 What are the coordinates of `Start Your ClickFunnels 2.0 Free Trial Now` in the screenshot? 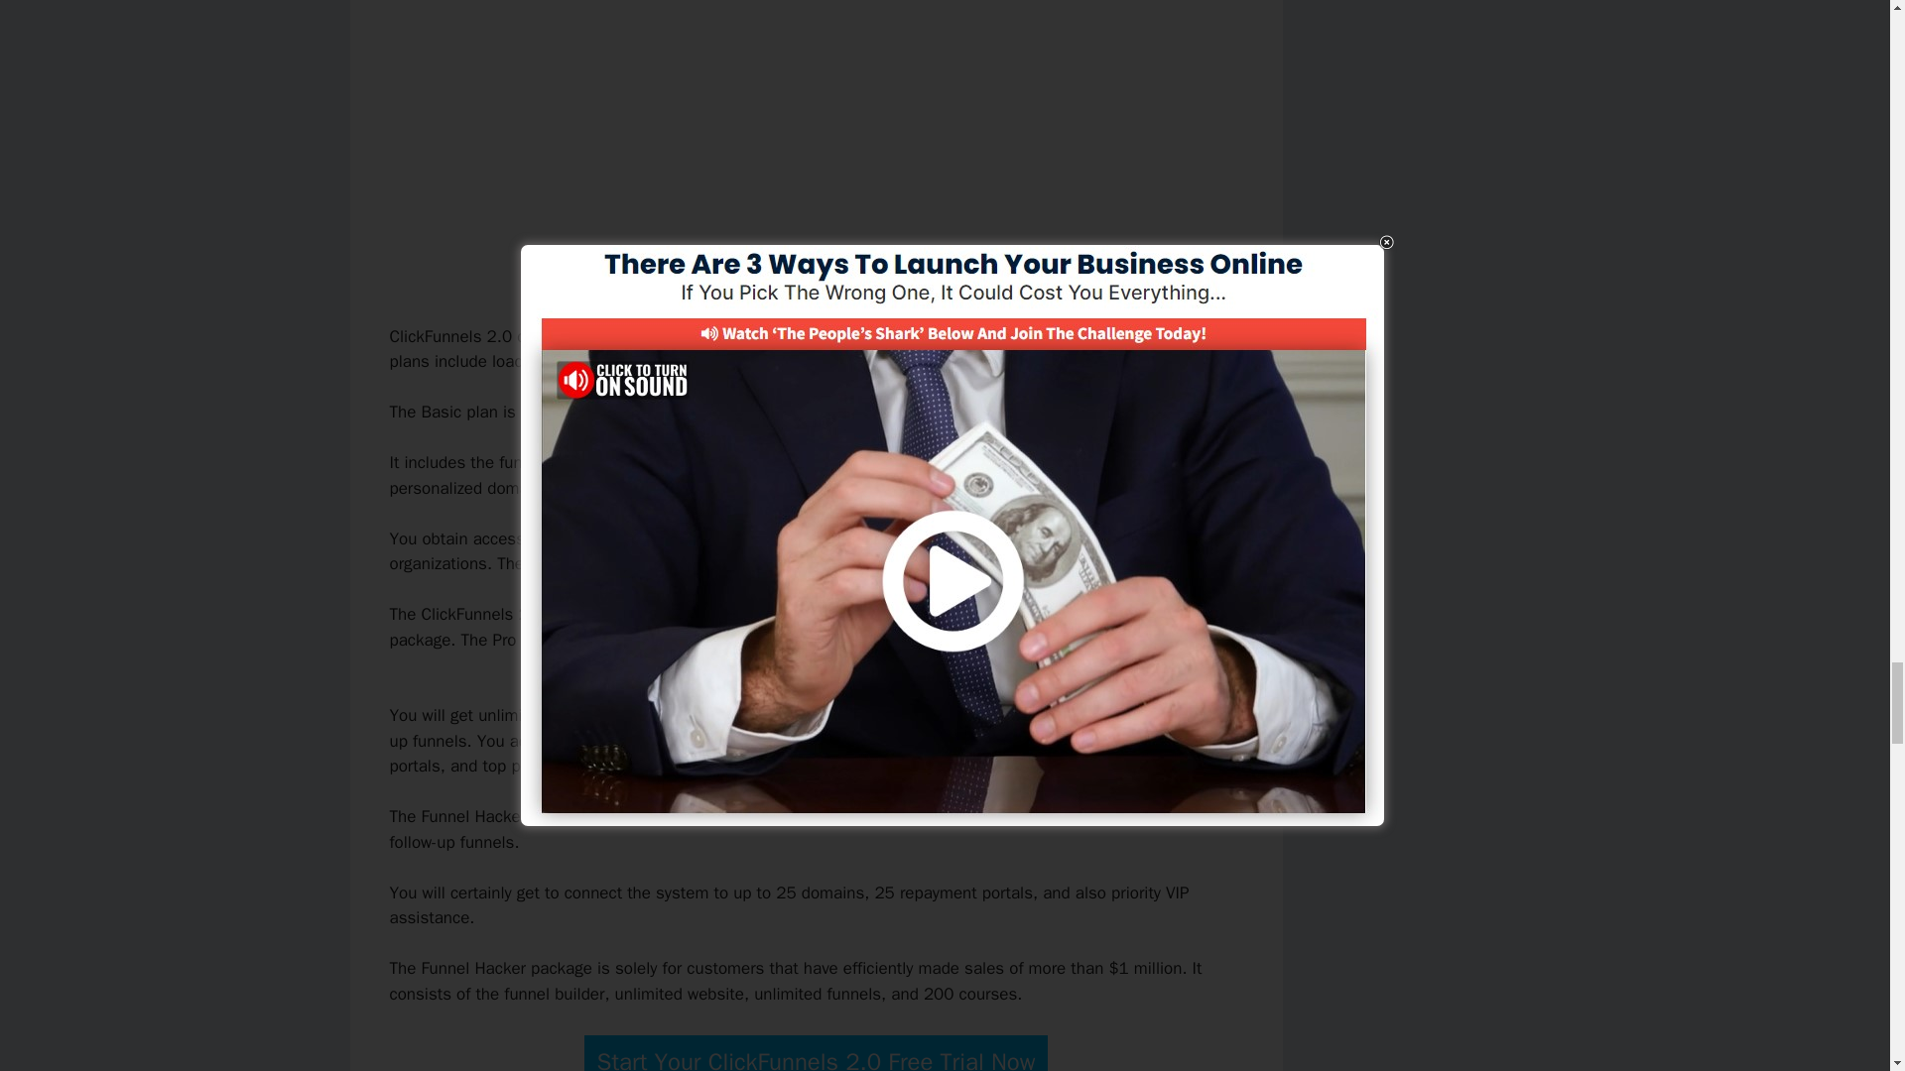 It's located at (817, 1053).